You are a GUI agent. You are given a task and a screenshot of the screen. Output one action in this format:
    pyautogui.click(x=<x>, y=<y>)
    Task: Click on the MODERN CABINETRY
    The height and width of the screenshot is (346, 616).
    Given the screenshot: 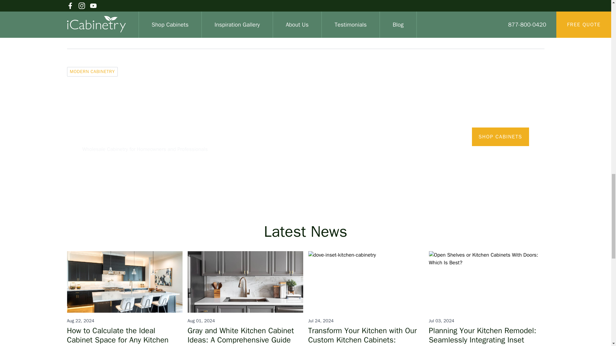 What is the action you would take?
    pyautogui.click(x=92, y=72)
    